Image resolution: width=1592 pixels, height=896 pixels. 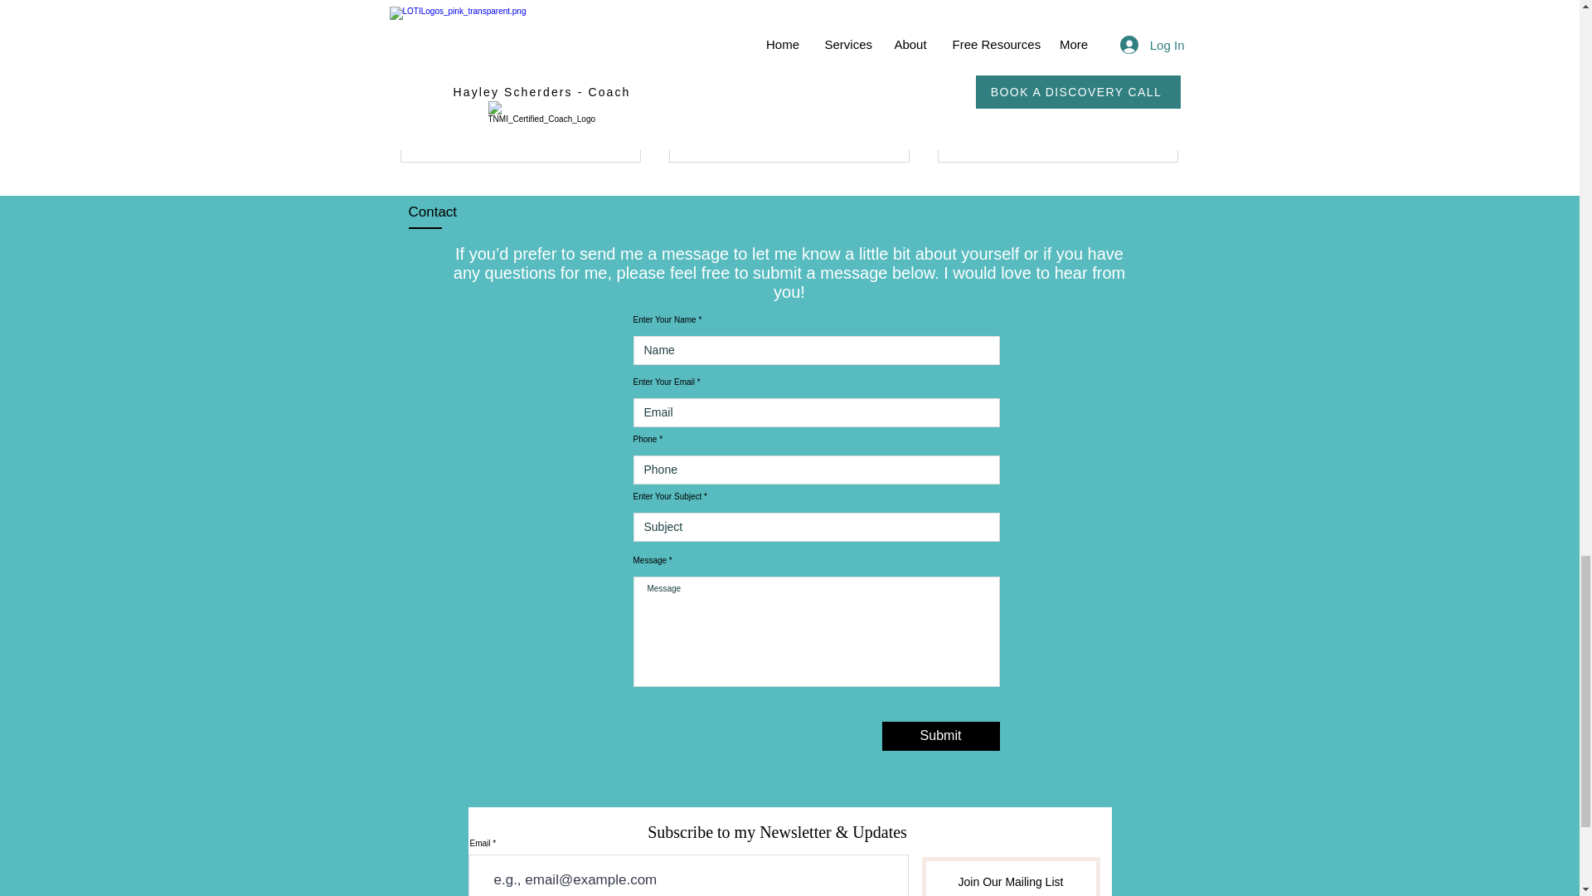 What do you see at coordinates (487, 134) in the screenshot?
I see `0` at bounding box center [487, 134].